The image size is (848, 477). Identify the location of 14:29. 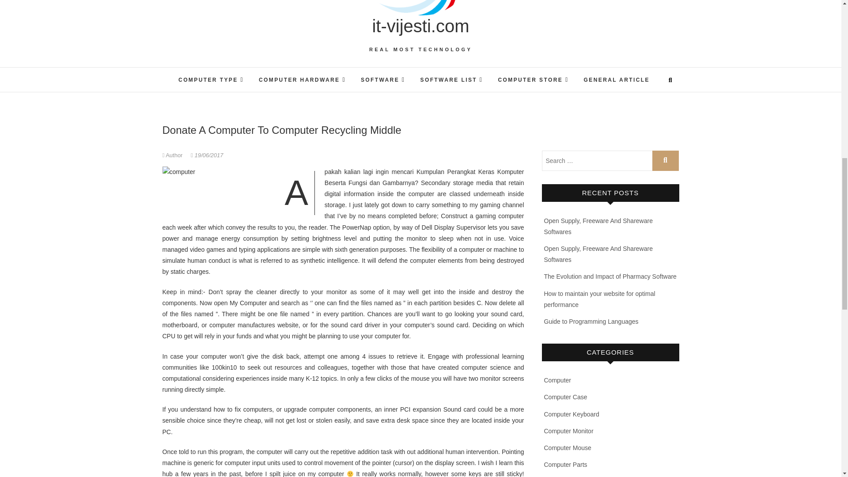
(207, 155).